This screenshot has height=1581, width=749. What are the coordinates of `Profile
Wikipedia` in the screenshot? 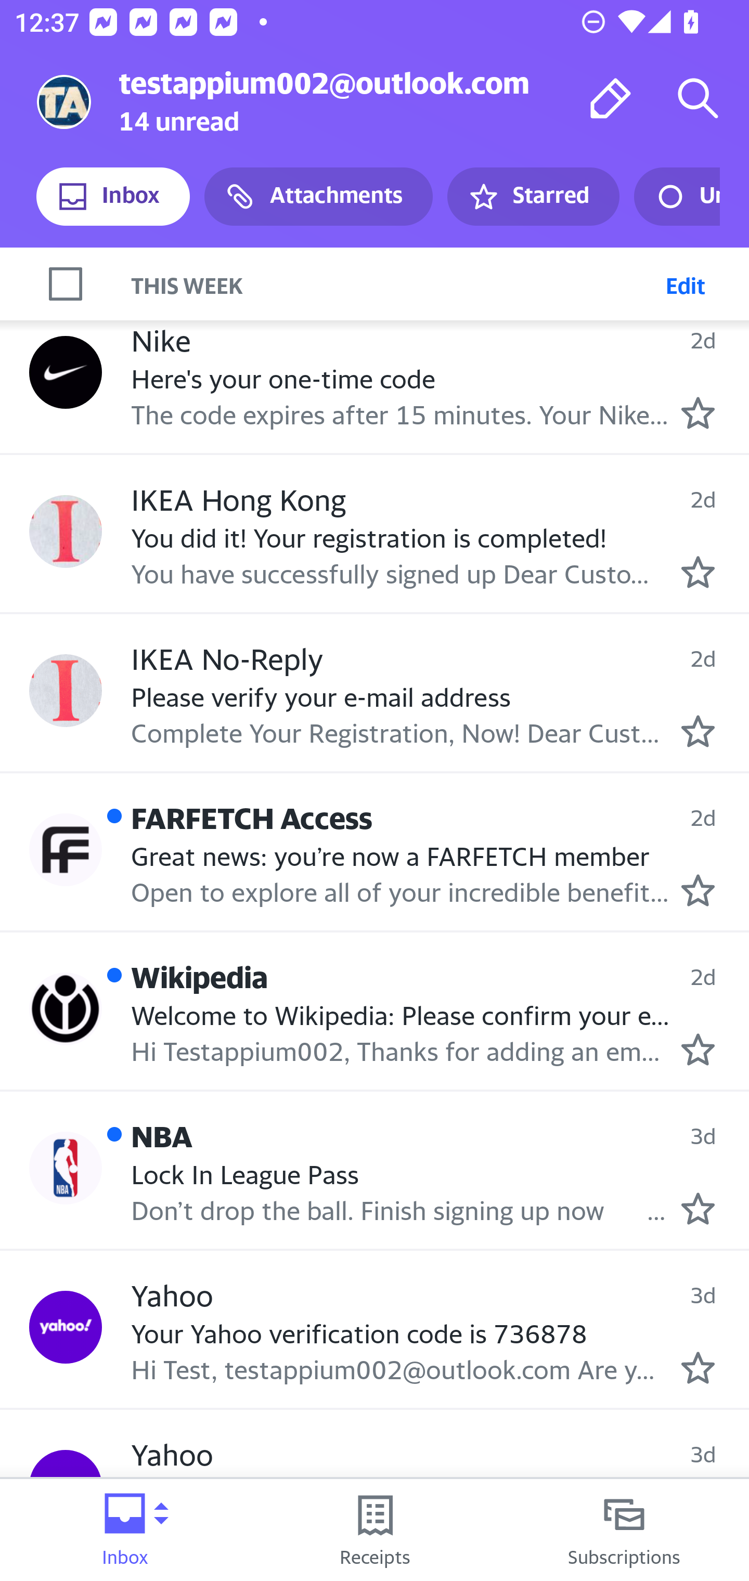 It's located at (66, 1008).